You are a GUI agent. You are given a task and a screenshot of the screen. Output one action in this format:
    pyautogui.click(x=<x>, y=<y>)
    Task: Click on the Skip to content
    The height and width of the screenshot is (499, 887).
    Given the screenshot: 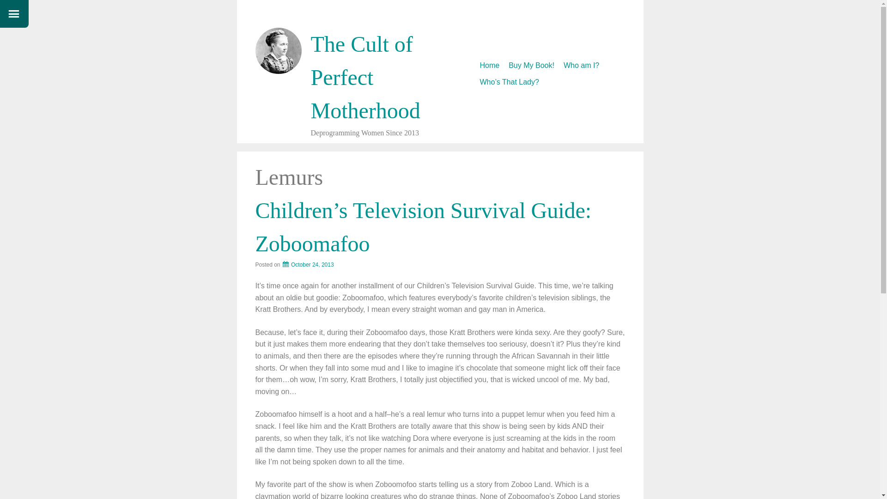 What is the action you would take?
    pyautogui.click(x=480, y=60)
    